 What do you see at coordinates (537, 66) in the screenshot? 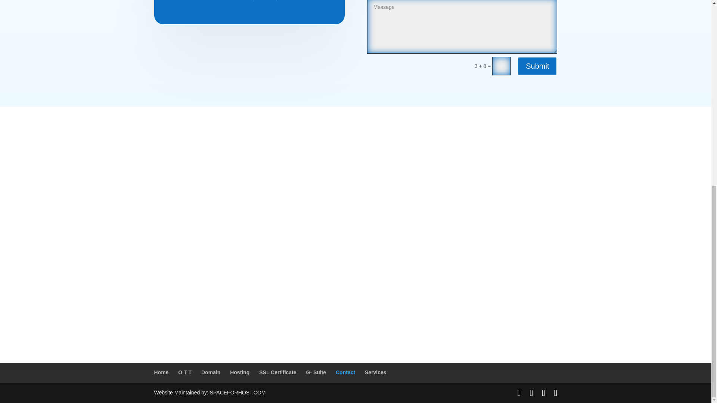
I see `Submit` at bounding box center [537, 66].